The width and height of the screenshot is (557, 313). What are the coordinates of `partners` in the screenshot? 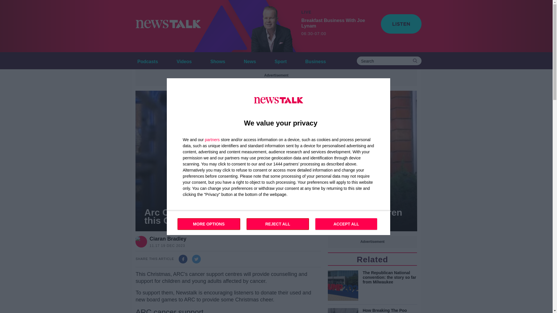 It's located at (212, 139).